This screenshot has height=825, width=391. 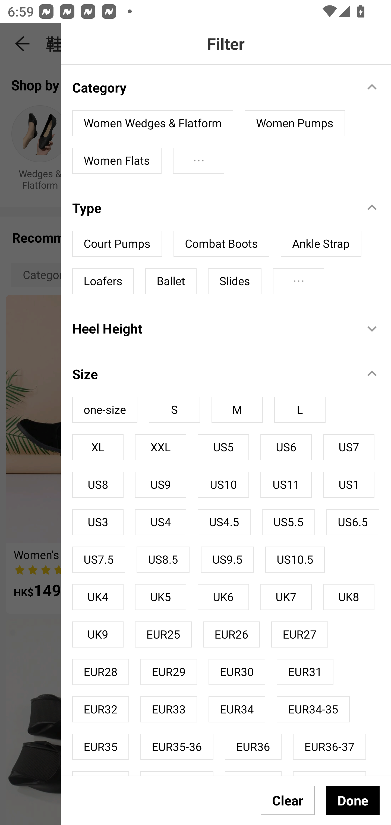 What do you see at coordinates (313, 709) in the screenshot?
I see `EUR34-35` at bounding box center [313, 709].